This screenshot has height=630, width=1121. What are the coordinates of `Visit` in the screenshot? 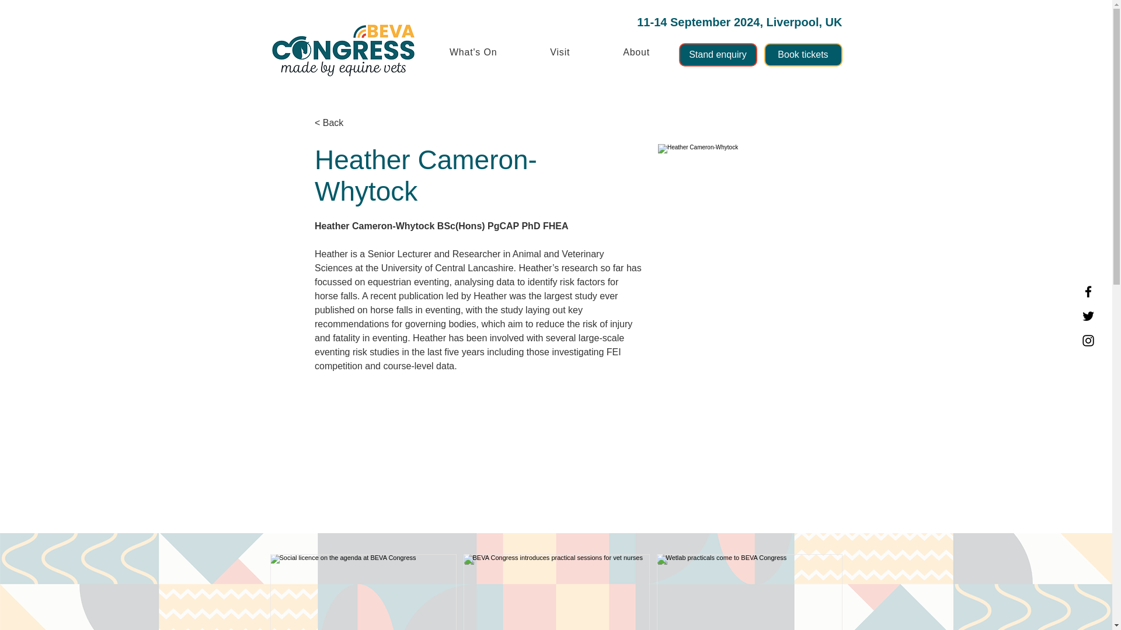 It's located at (559, 52).